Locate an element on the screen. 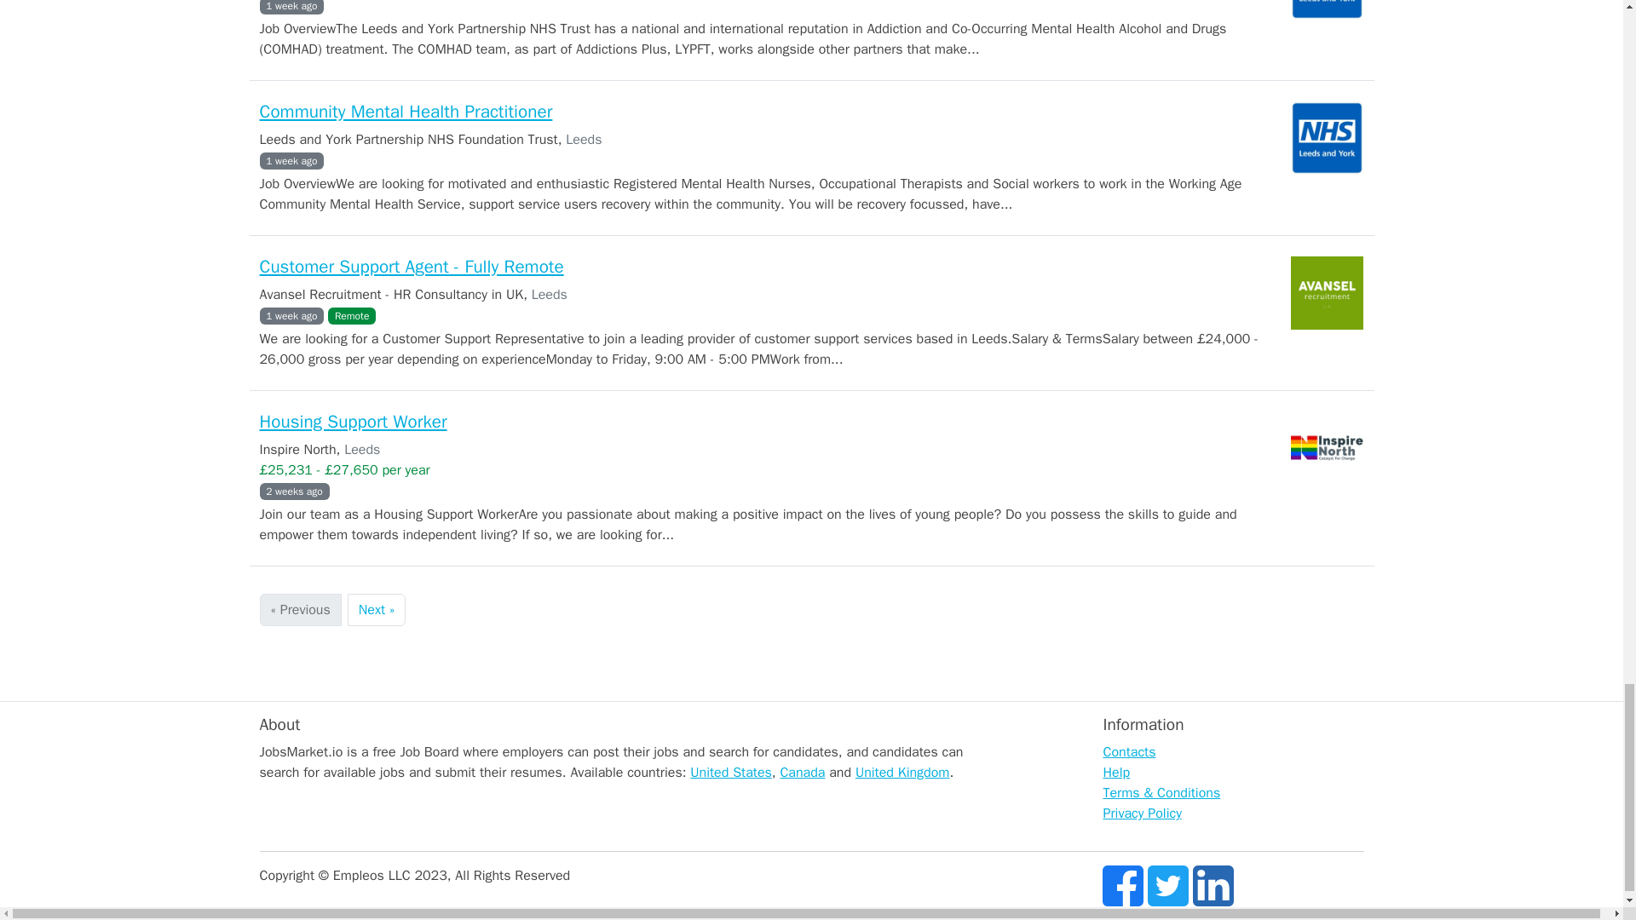  twitter is located at coordinates (1168, 884).